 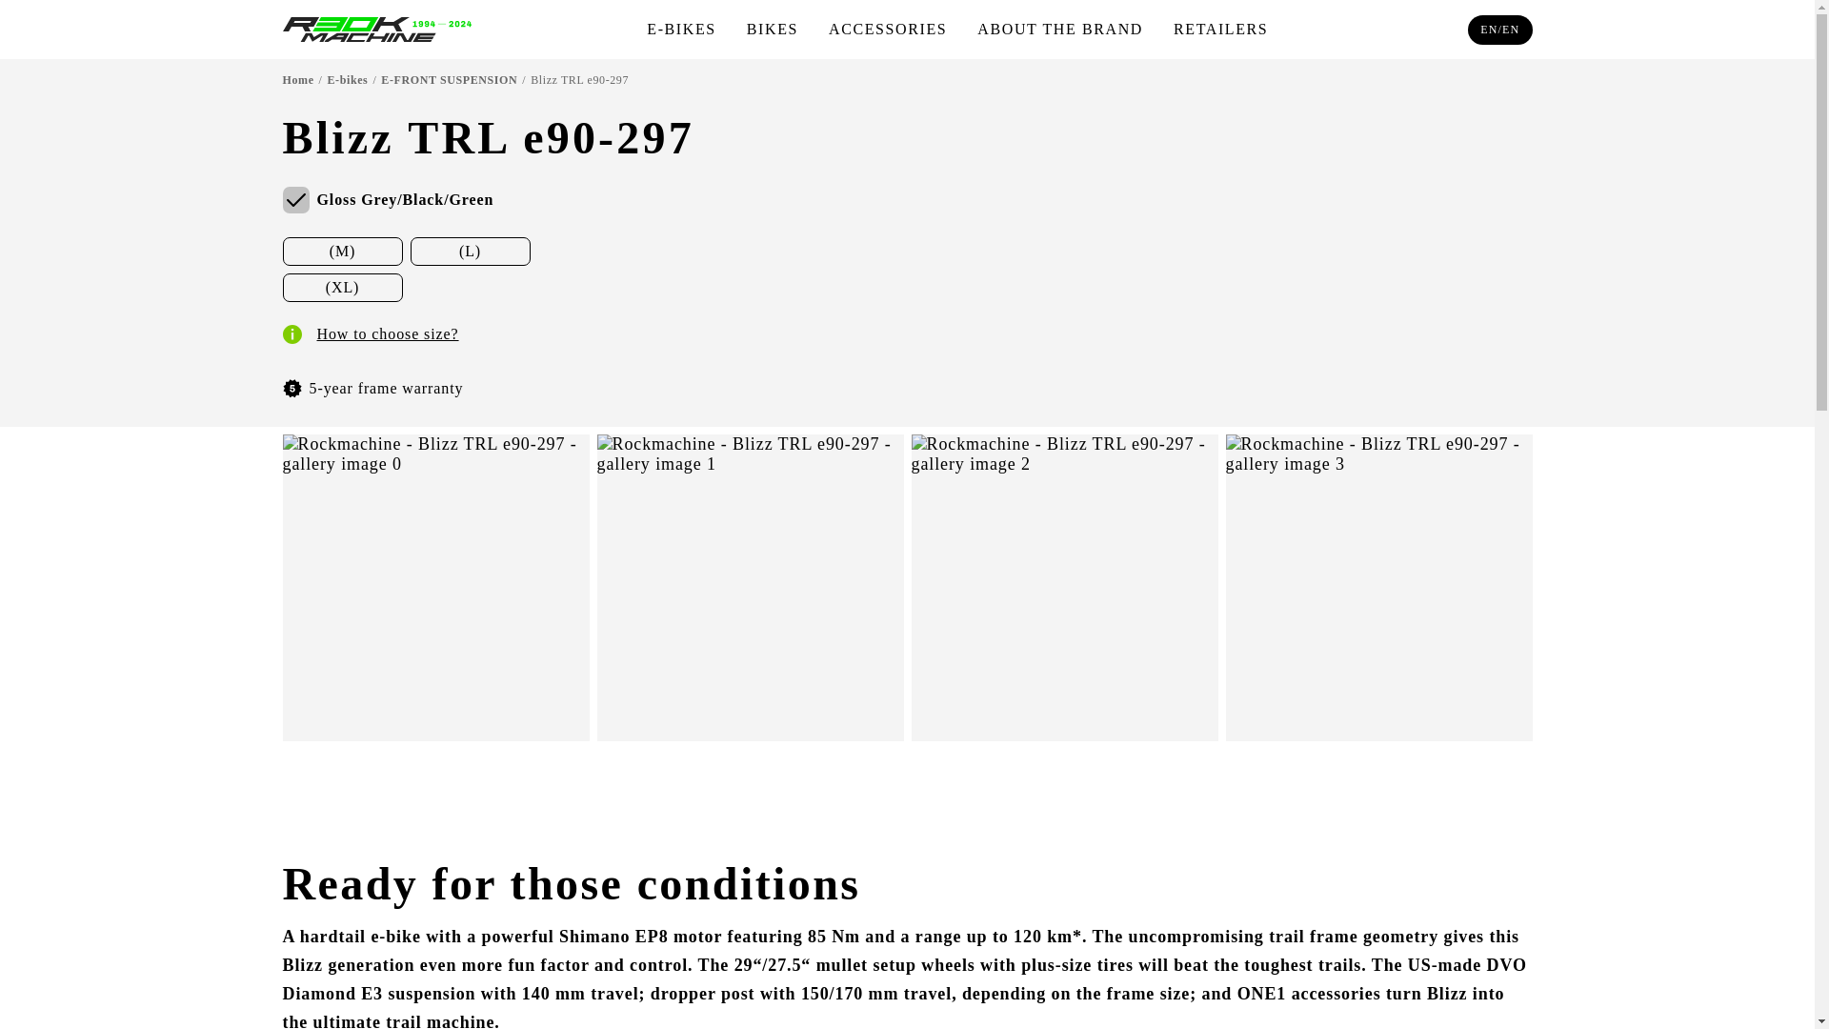 What do you see at coordinates (449, 79) in the screenshot?
I see `E-FRONT SUSPENSION` at bounding box center [449, 79].